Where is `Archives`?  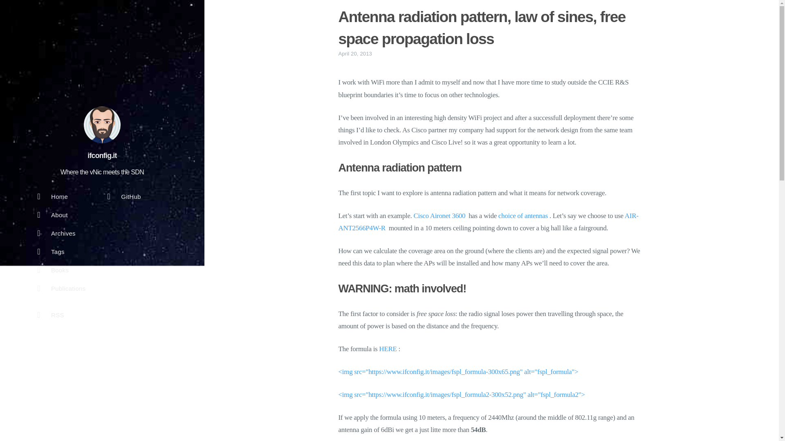
Archives is located at coordinates (63, 235).